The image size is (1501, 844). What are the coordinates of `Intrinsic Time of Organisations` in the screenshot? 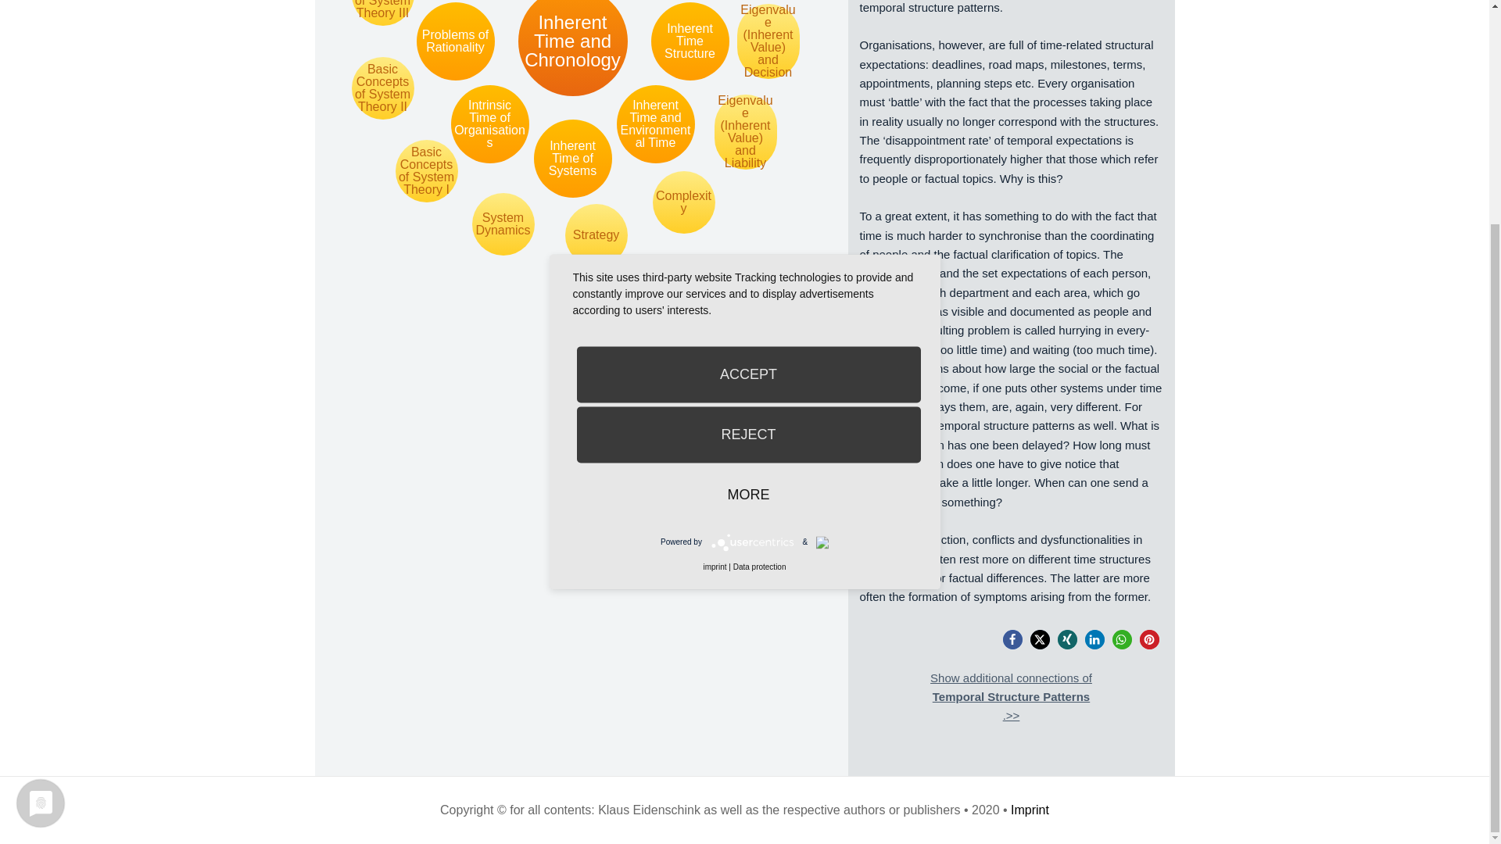 It's located at (489, 124).